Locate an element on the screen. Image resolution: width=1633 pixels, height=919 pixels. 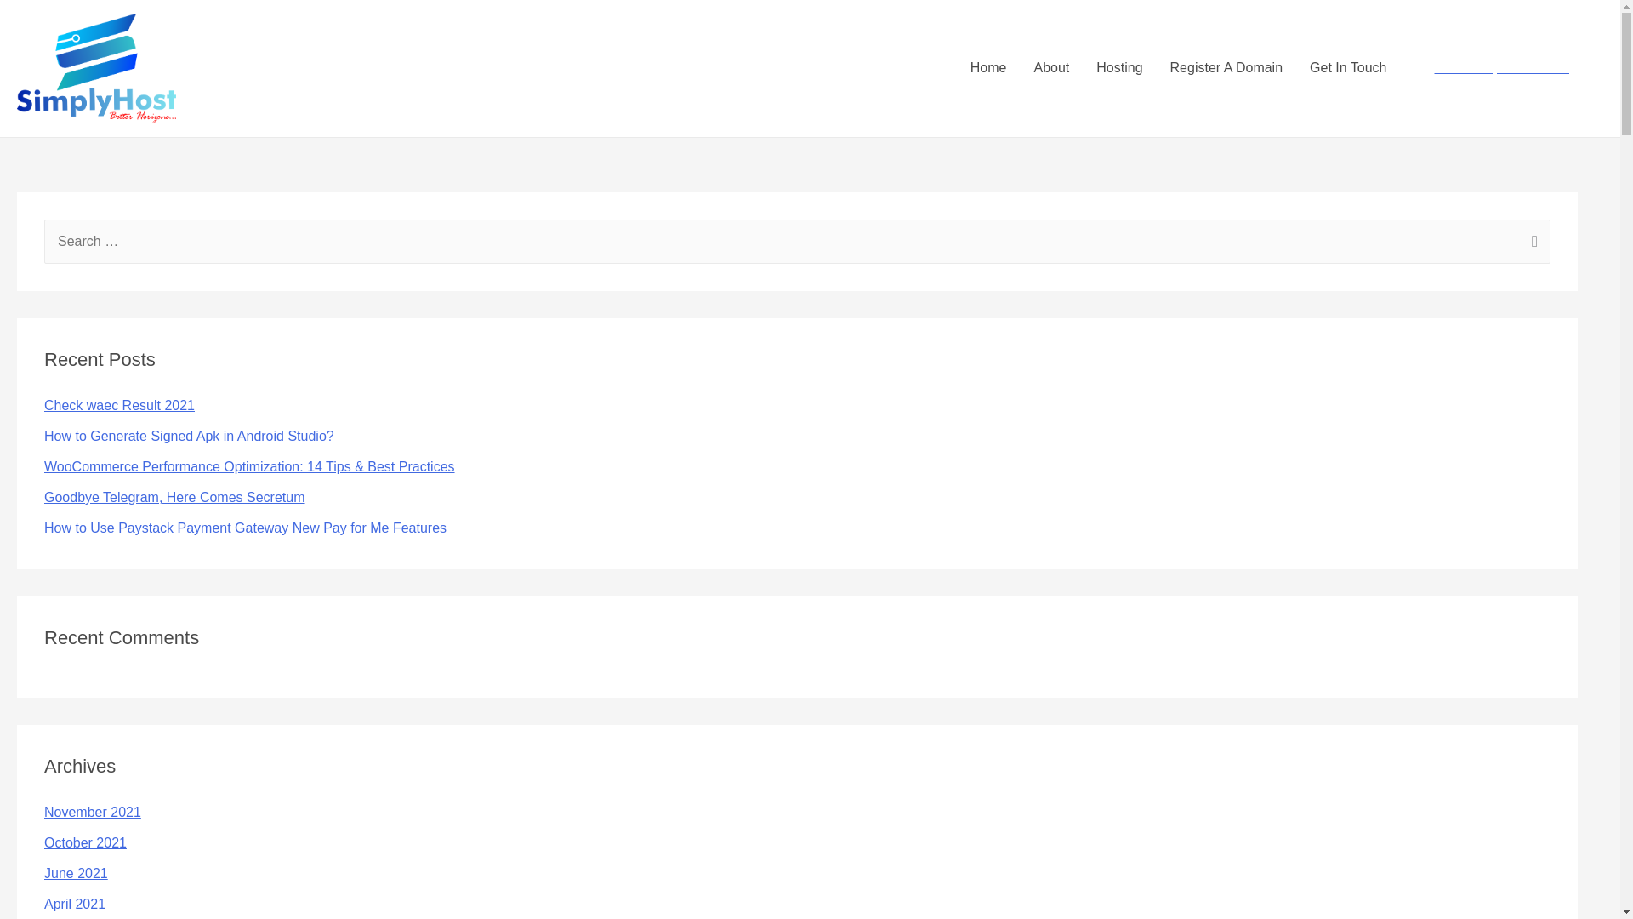
How to Generate Signed Apk in Android Studio? is located at coordinates (189, 436).